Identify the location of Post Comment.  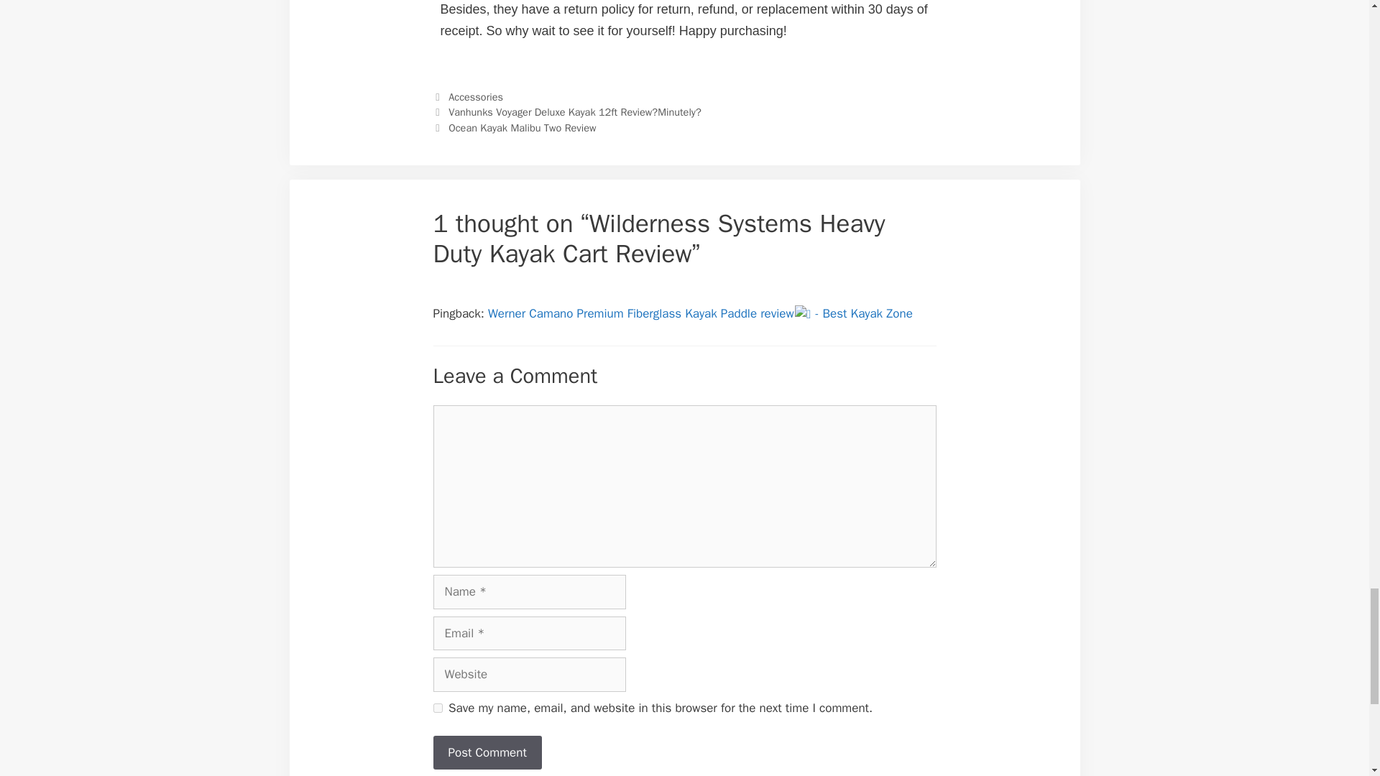
(487, 753).